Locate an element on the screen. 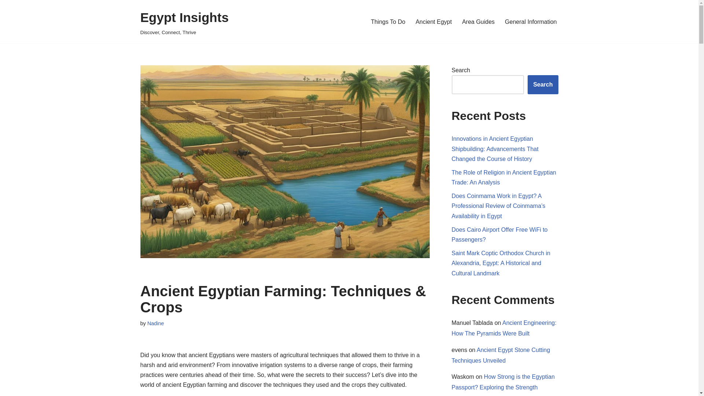 The image size is (704, 396). Nadine is located at coordinates (155, 323).